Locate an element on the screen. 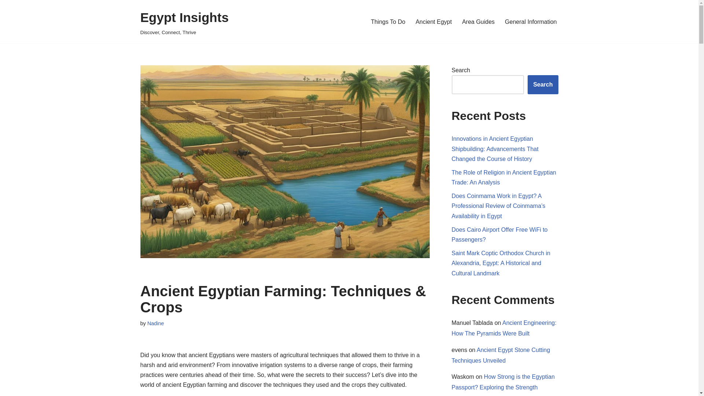 The image size is (704, 396). Nadine is located at coordinates (155, 323).